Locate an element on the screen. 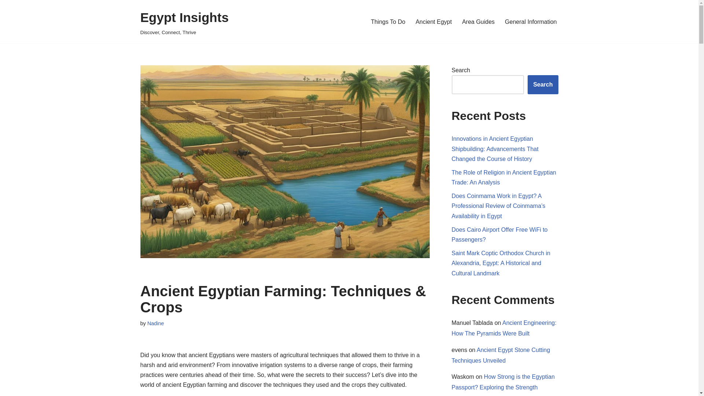 The image size is (704, 396). Nadine is located at coordinates (155, 323).